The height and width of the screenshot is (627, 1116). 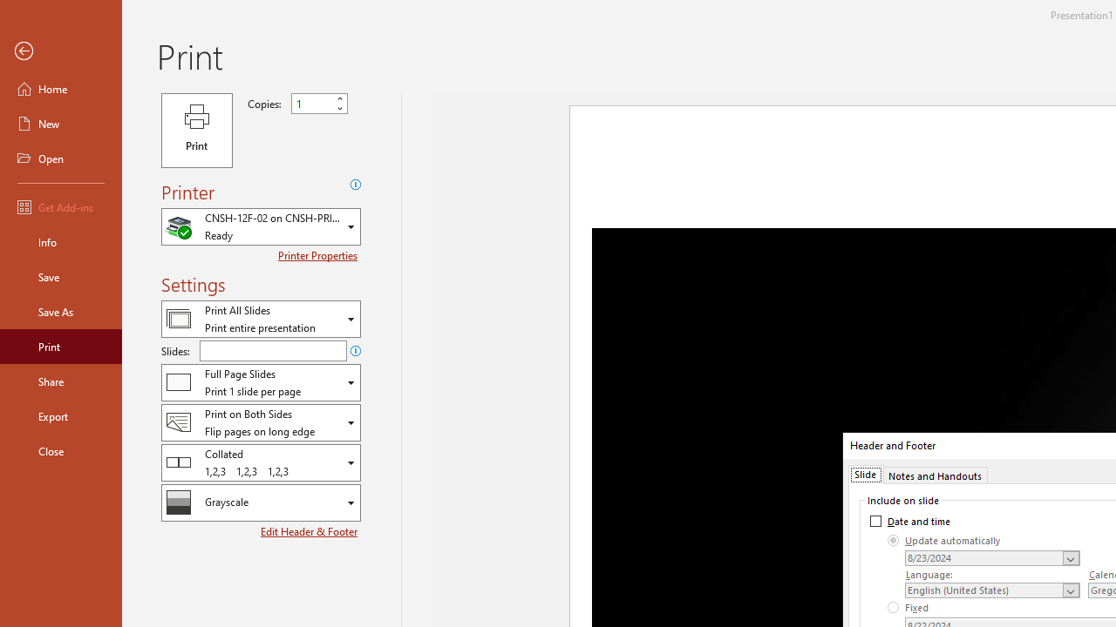 I want to click on Date and time, so click(x=910, y=521).